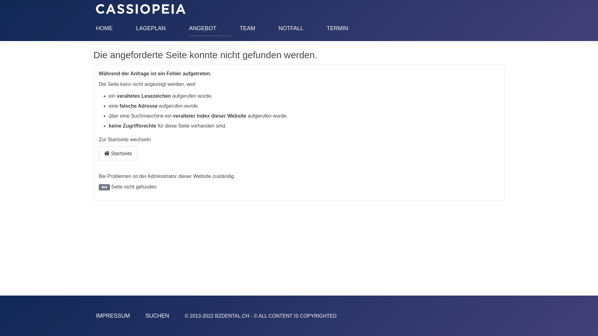 This screenshot has width=598, height=336. Describe the element at coordinates (157, 316) in the screenshot. I see `SUCHEN` at that location.